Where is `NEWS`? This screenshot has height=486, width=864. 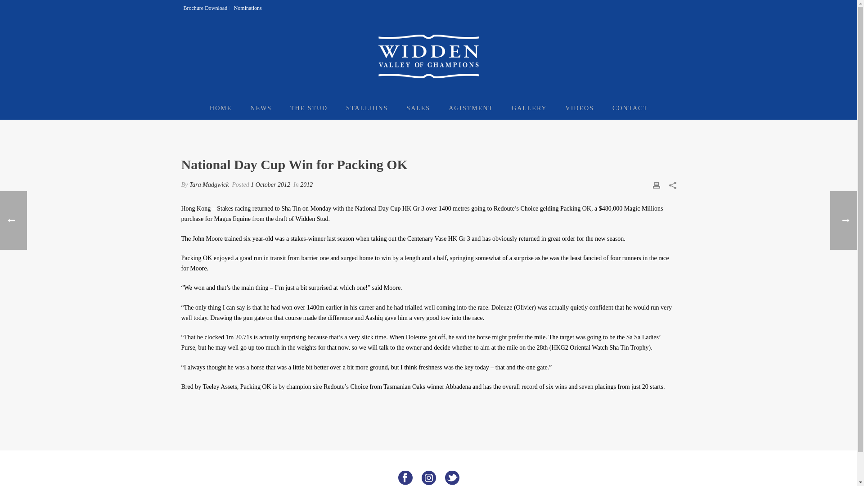
NEWS is located at coordinates (261, 108).